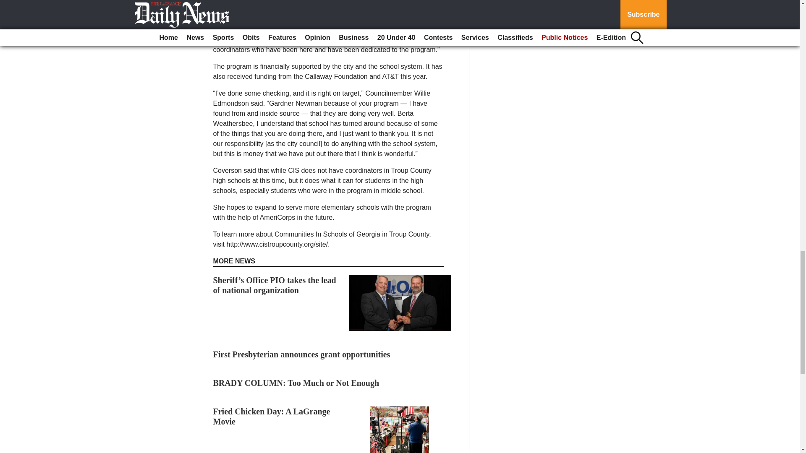 The image size is (806, 453). What do you see at coordinates (296, 383) in the screenshot?
I see `BRADY COLUMN: Too Much or Not Enough` at bounding box center [296, 383].